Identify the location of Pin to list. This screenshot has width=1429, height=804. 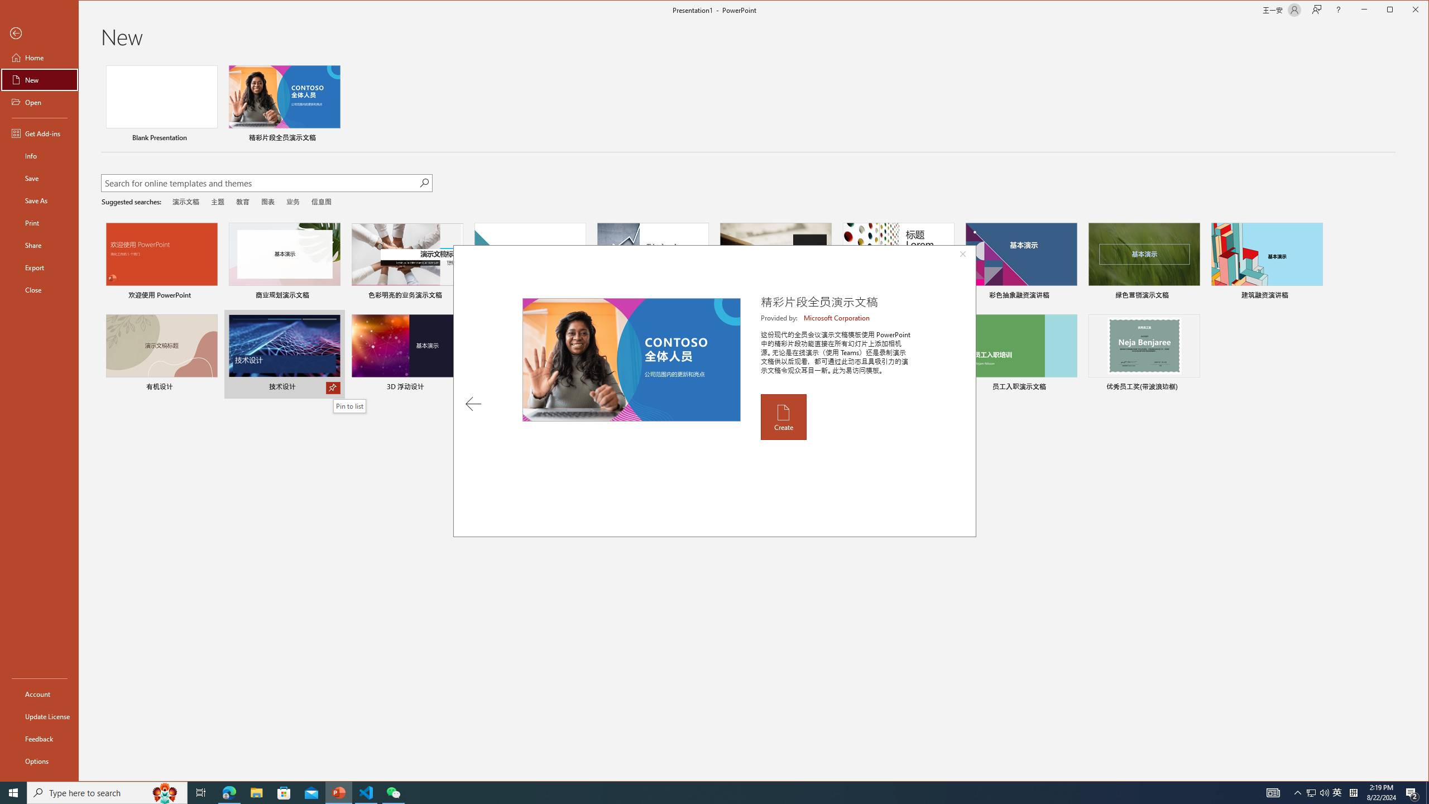
(1193, 387).